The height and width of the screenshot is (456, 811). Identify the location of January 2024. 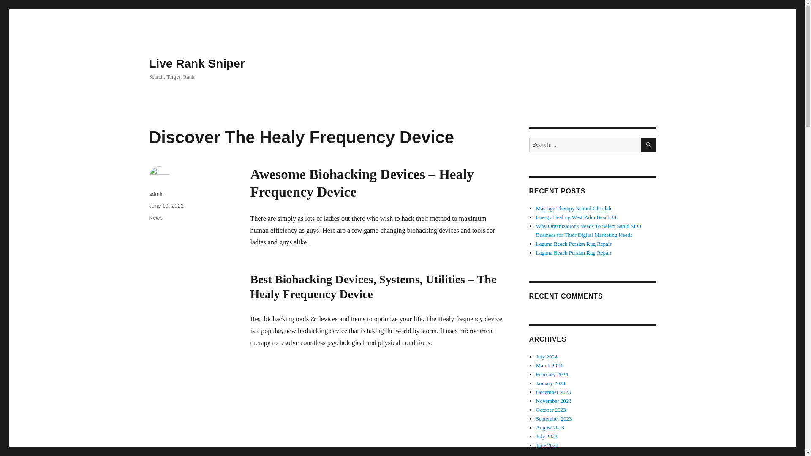
(551, 383).